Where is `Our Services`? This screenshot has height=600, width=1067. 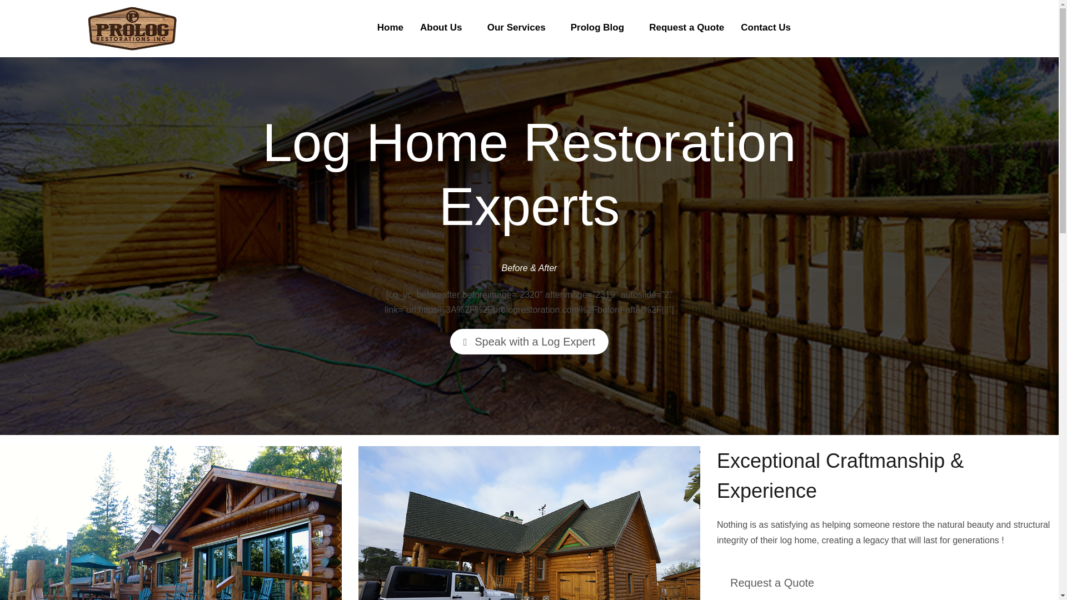
Our Services is located at coordinates (520, 27).